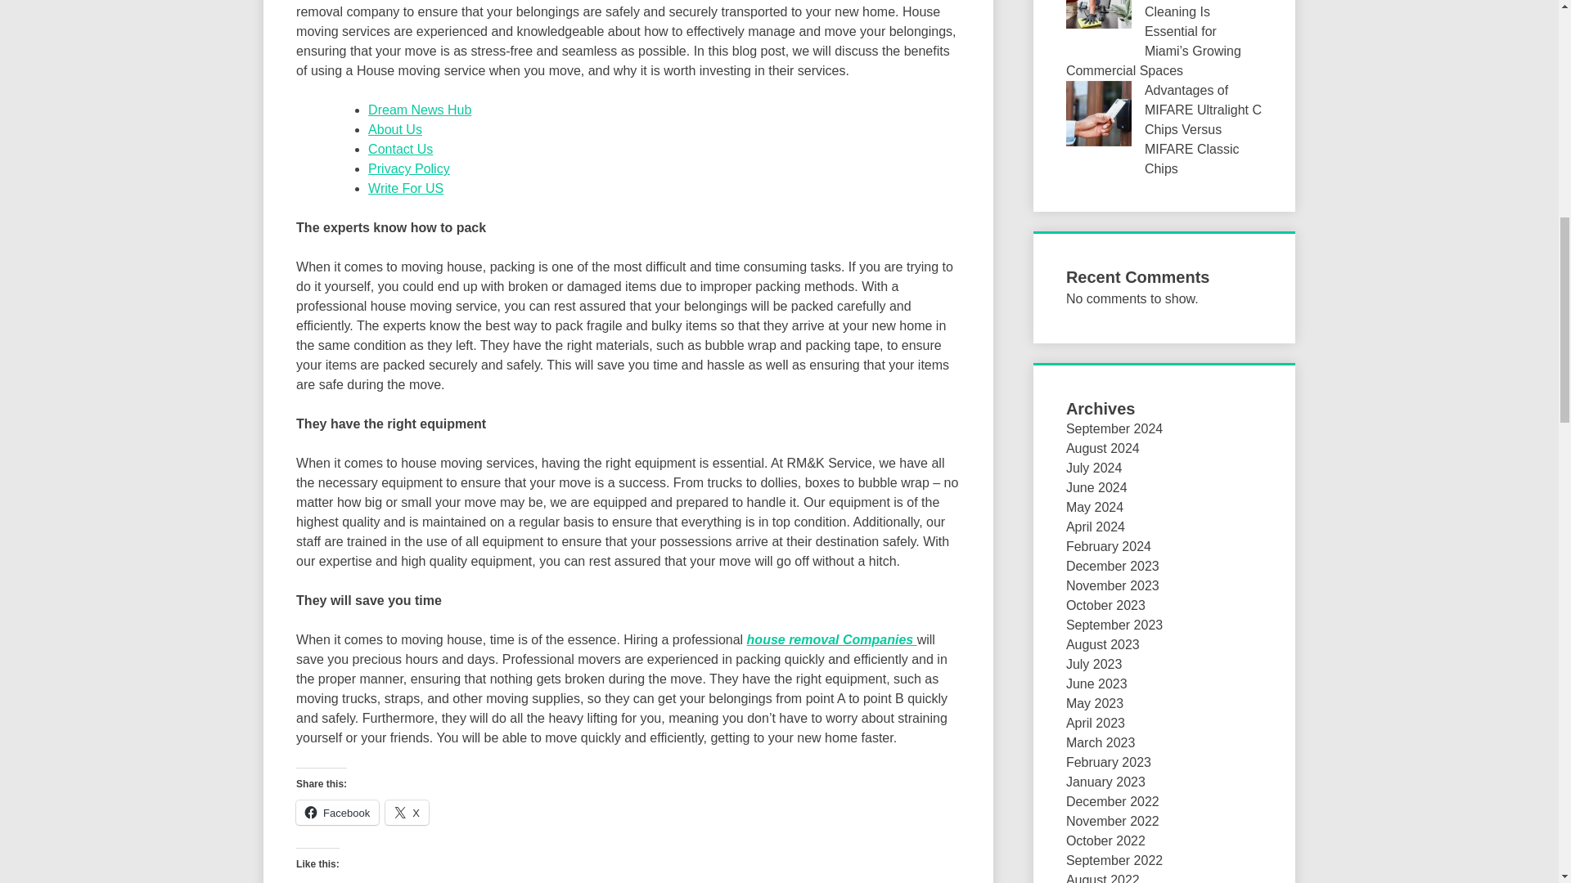  I want to click on Privacy Policy, so click(408, 168).